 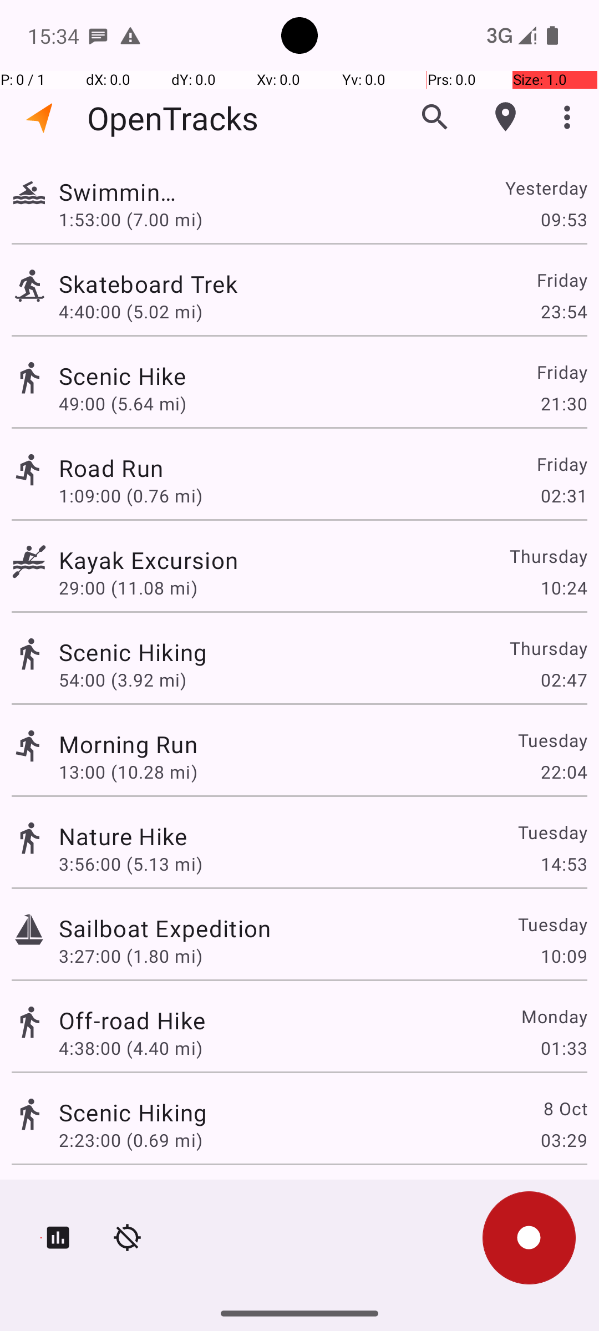 What do you see at coordinates (123, 836) in the screenshot?
I see `Nature Hike` at bounding box center [123, 836].